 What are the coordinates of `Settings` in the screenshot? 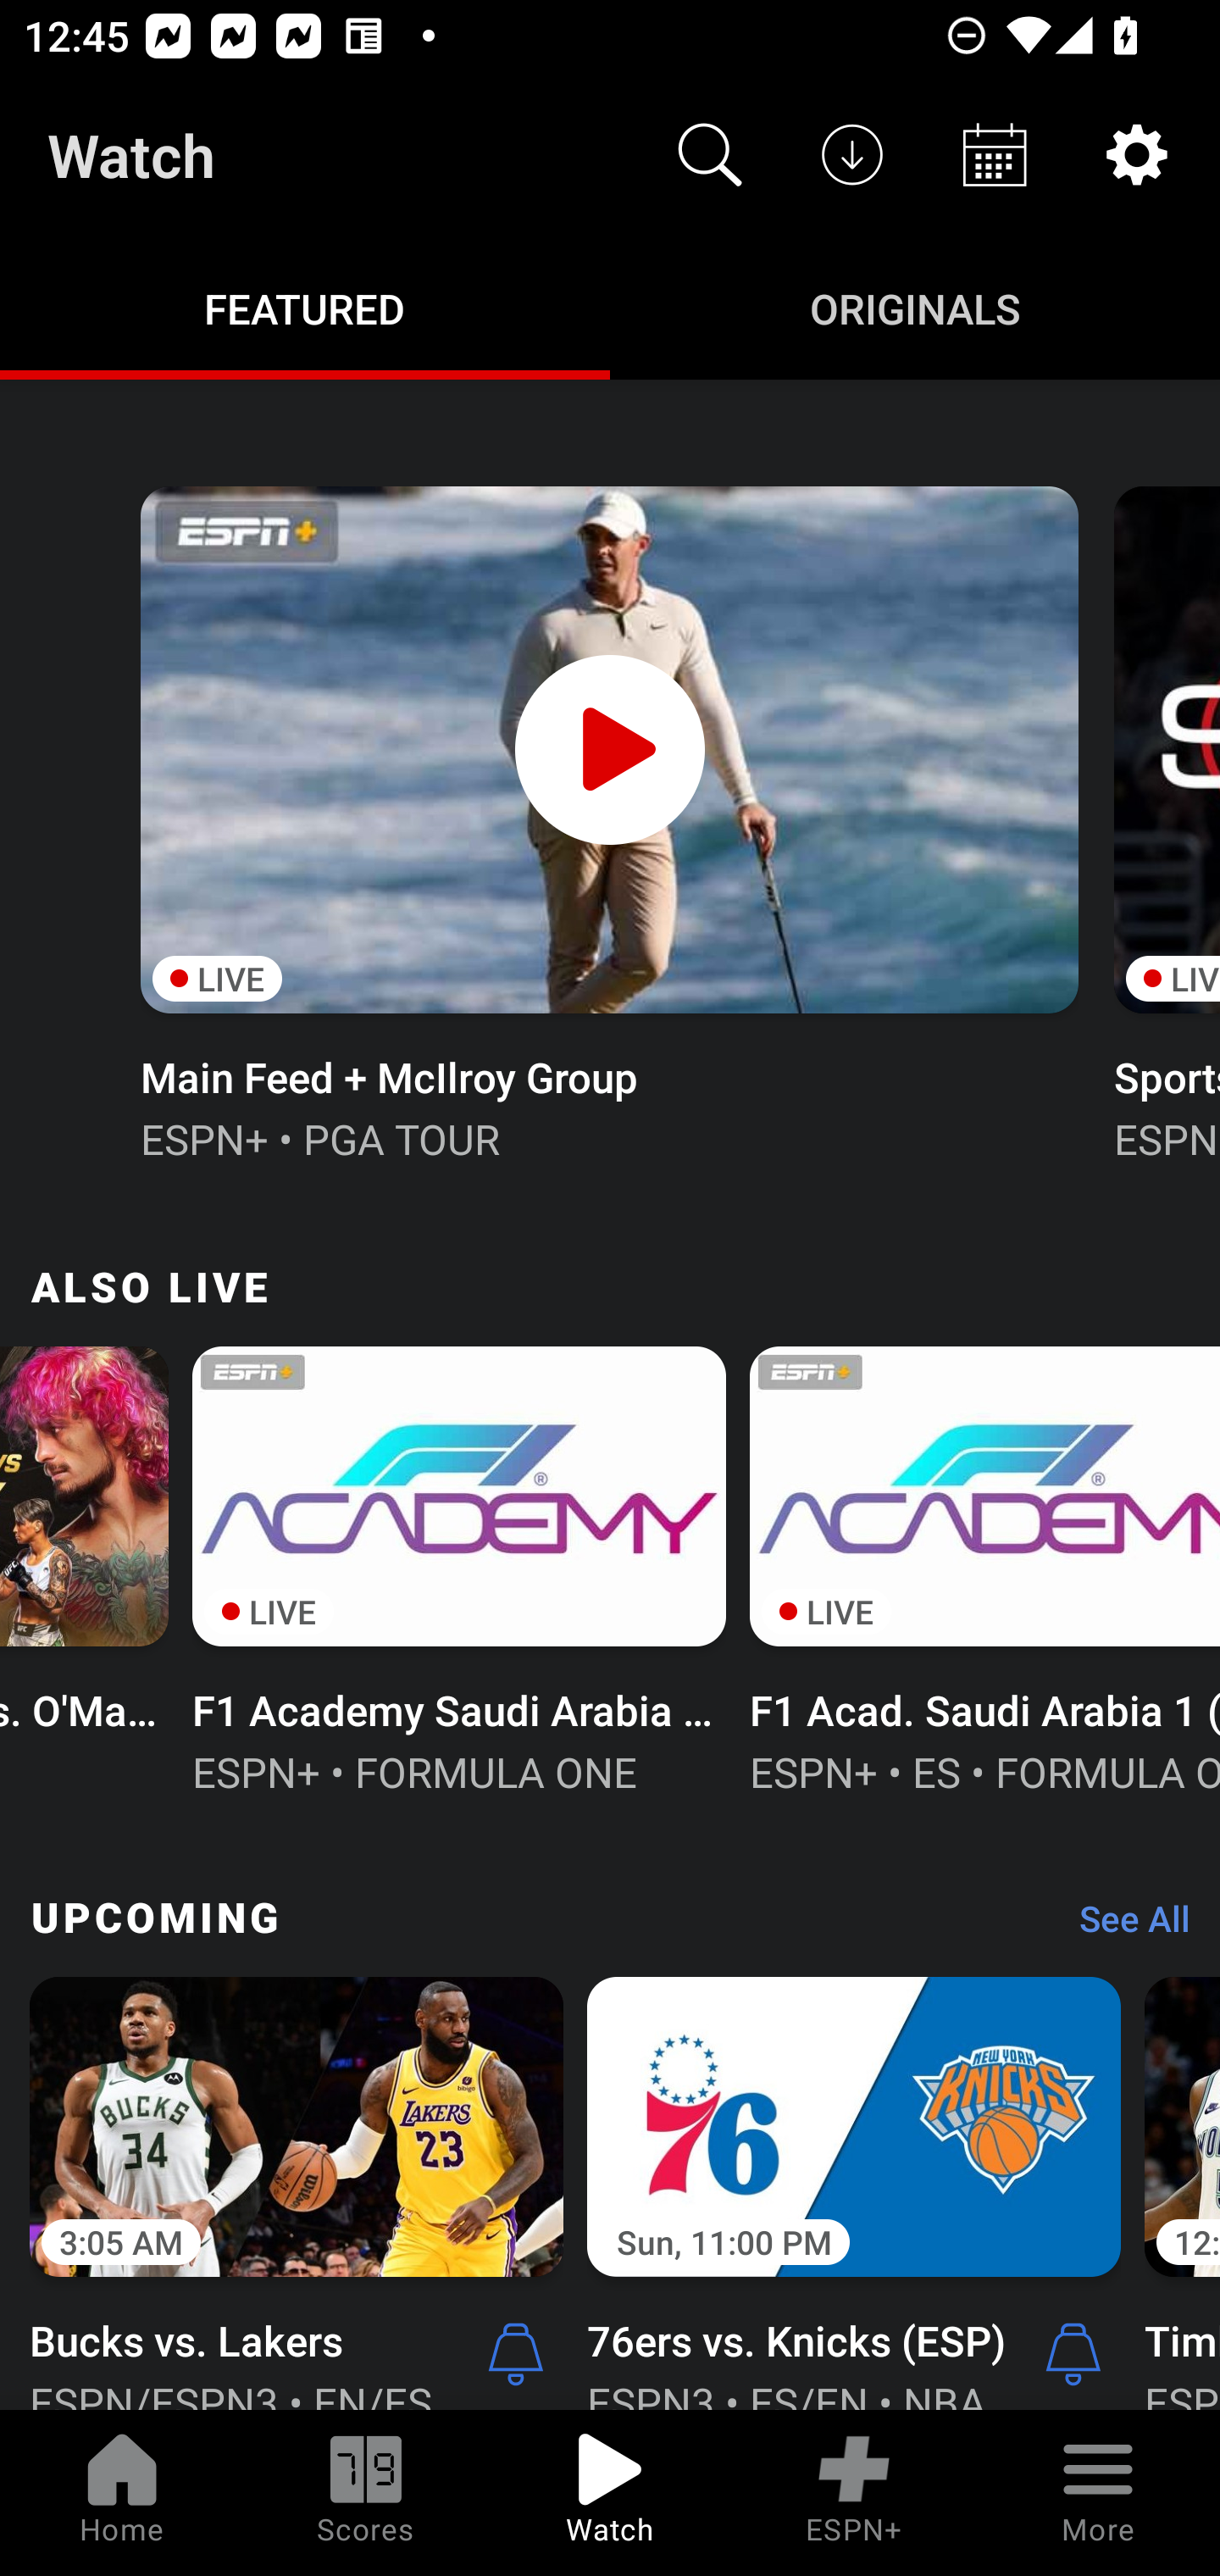 It's located at (1137, 154).